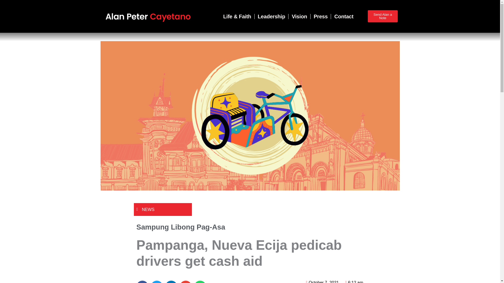  I want to click on NEWS, so click(148, 209).